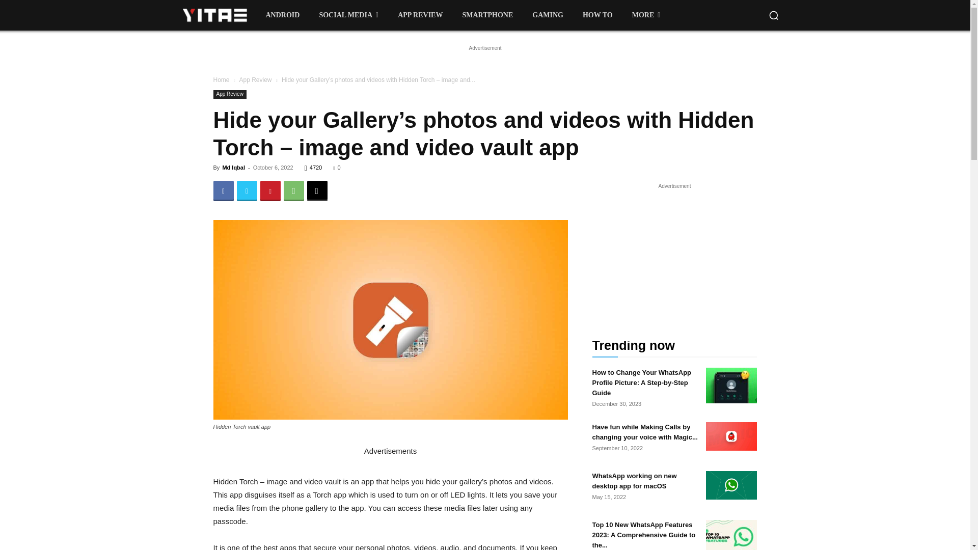 Image resolution: width=978 pixels, height=550 pixels. I want to click on Twitter, so click(247, 191).